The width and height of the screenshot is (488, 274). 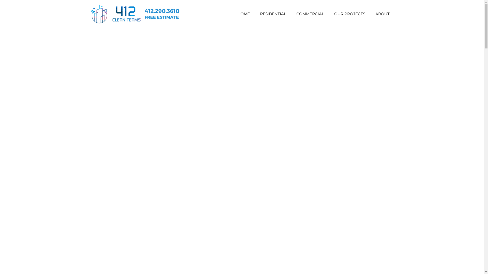 I want to click on RESIDENTIAL, so click(x=273, y=14).